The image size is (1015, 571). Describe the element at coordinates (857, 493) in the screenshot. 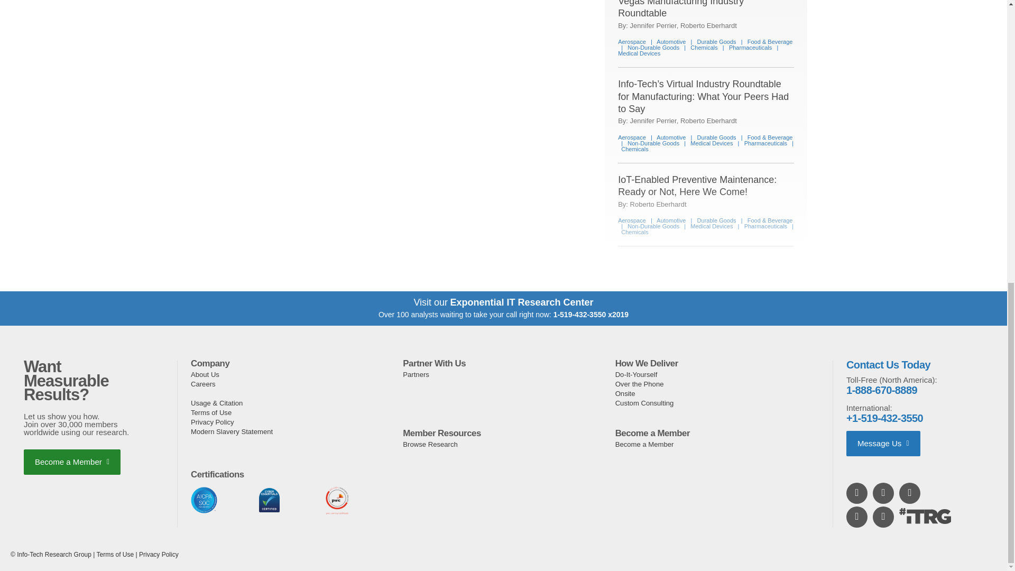

I see `Find us on LinkedIn` at that location.